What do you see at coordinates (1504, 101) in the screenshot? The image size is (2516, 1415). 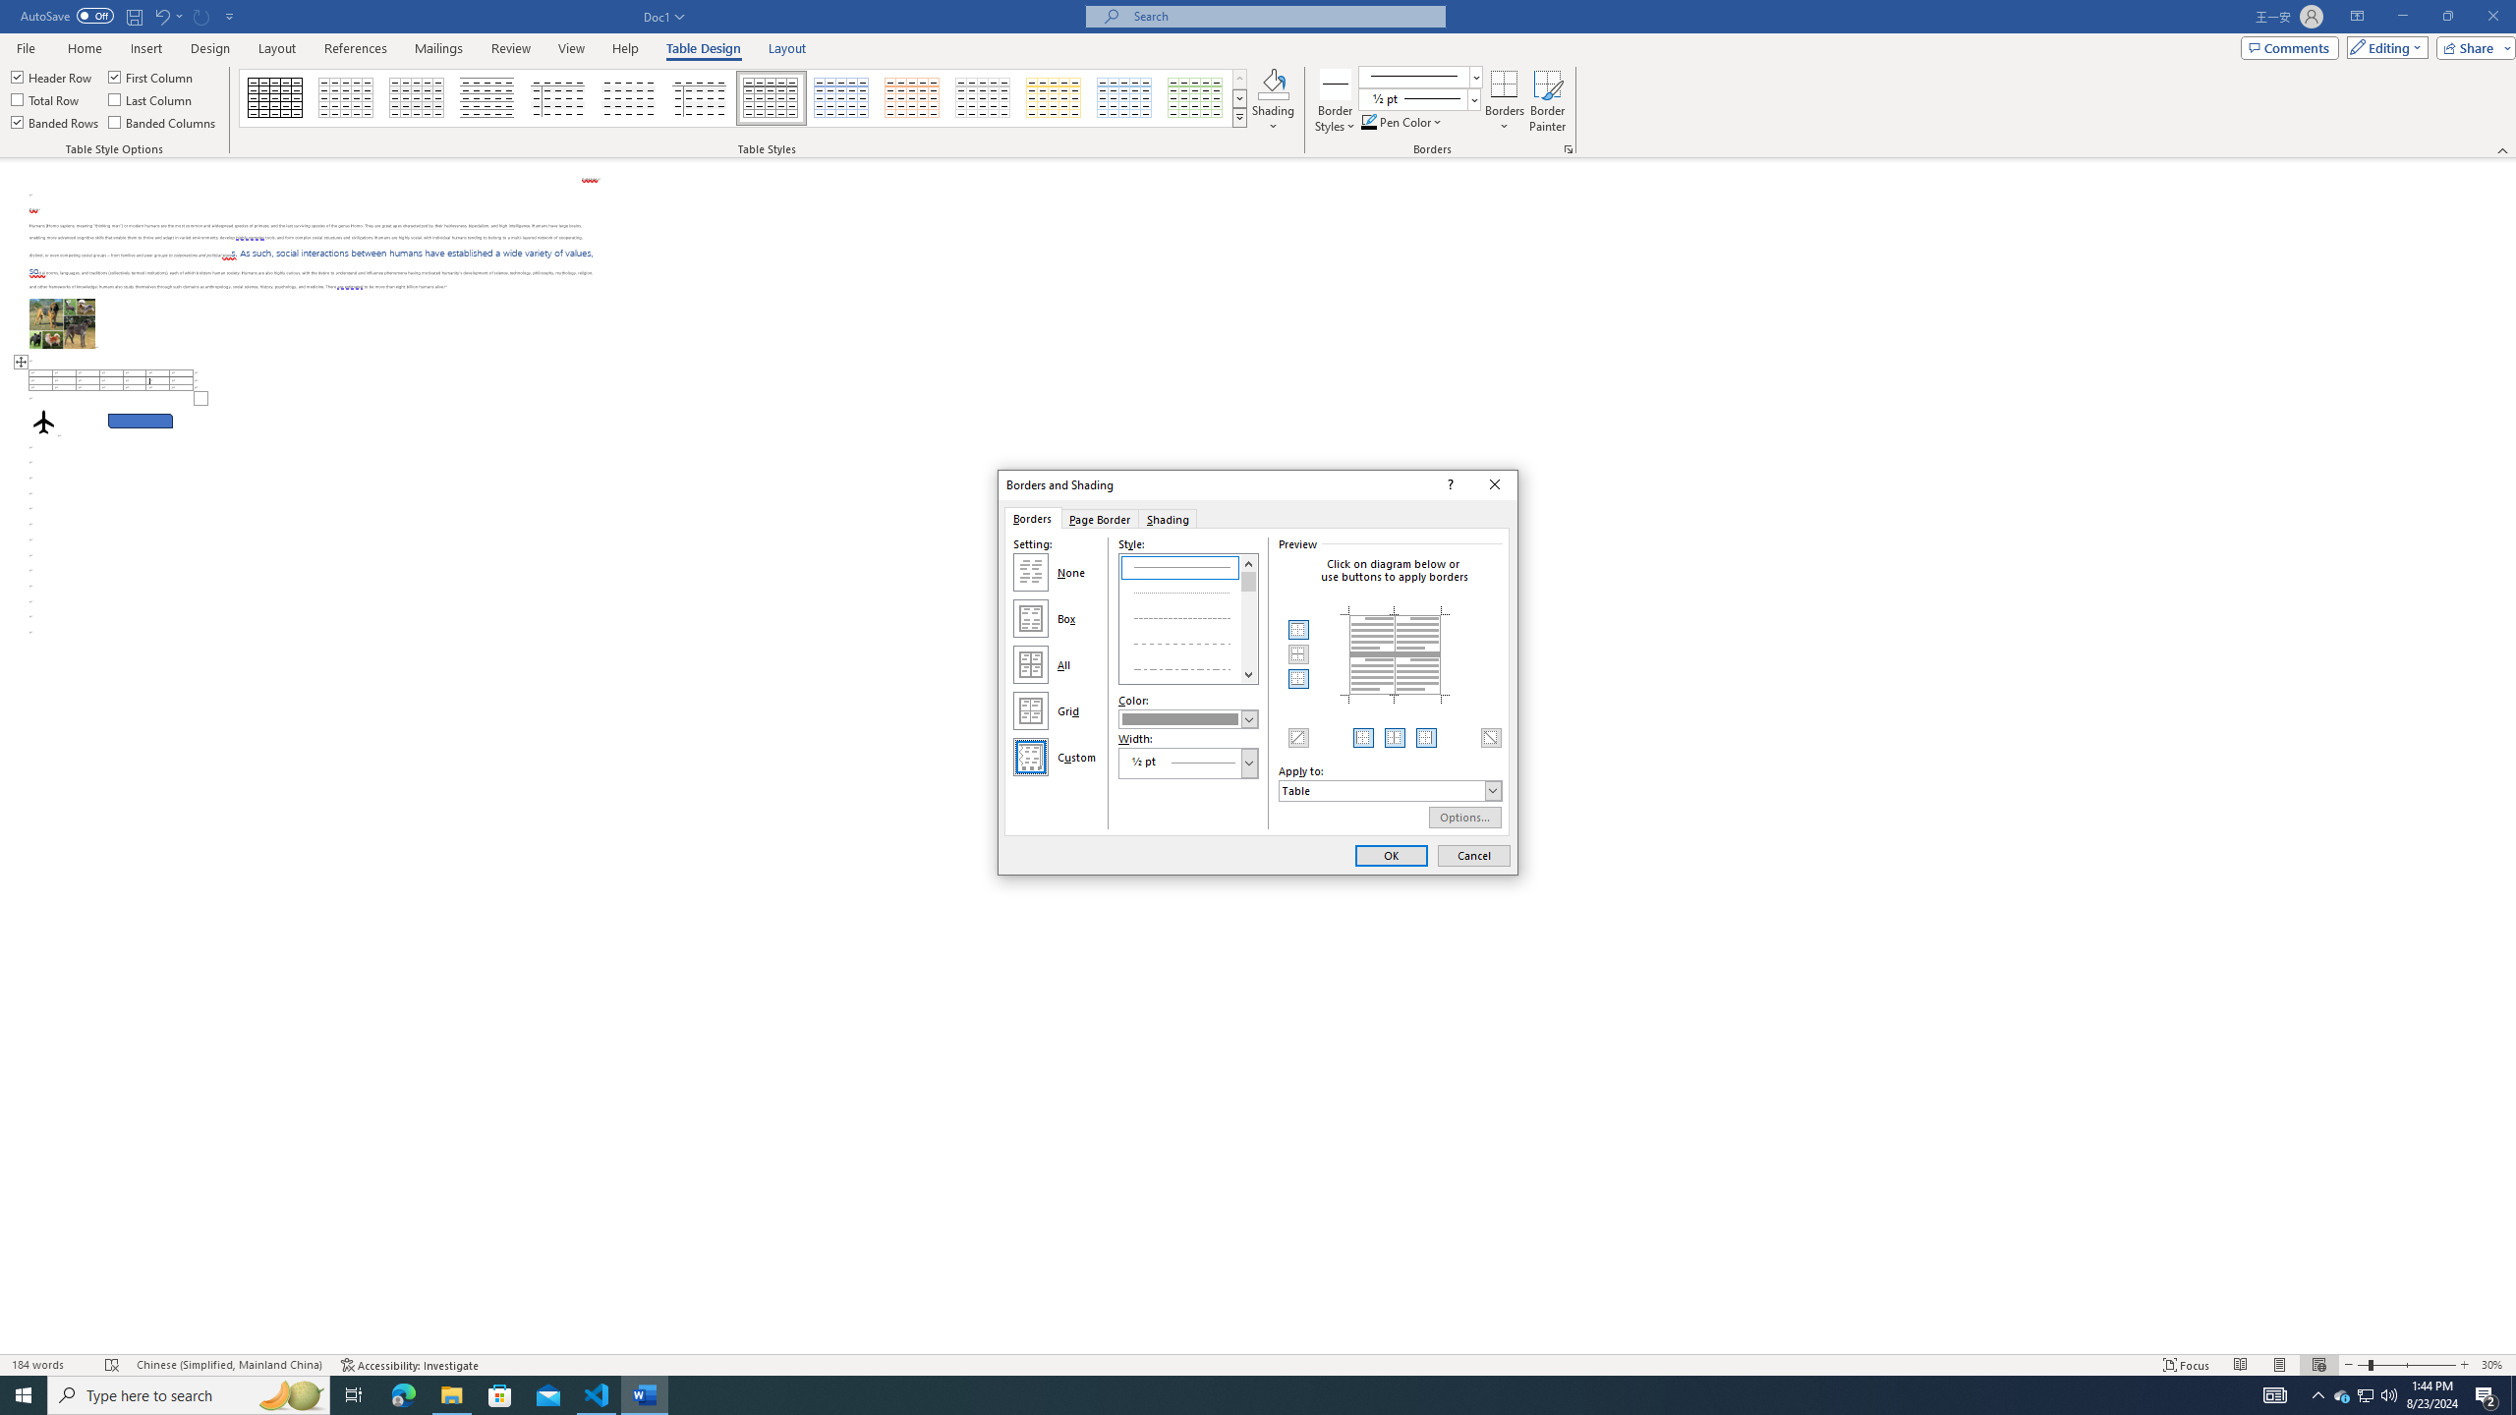 I see `Borders` at bounding box center [1504, 101].